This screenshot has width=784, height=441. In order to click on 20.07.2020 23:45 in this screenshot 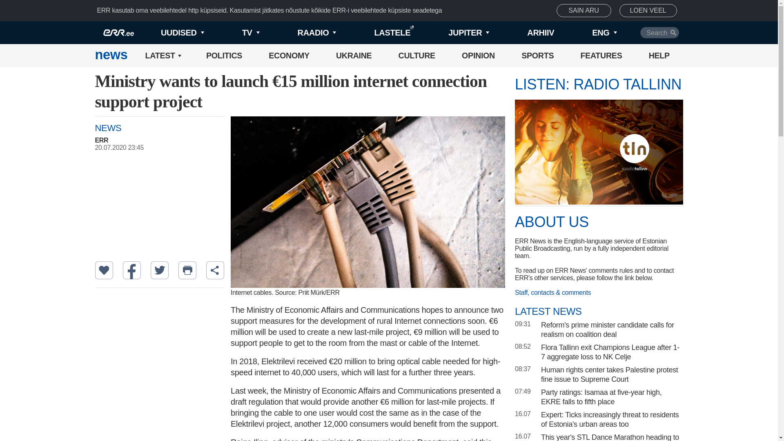, I will do `click(163, 148)`.